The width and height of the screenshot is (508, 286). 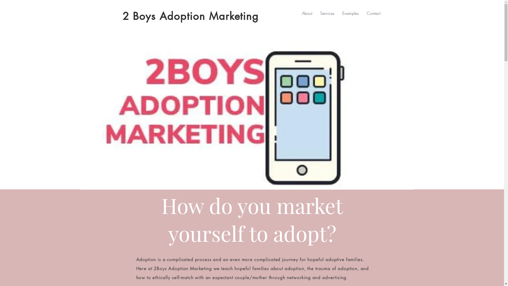 What do you see at coordinates (327, 13) in the screenshot?
I see `Services` at bounding box center [327, 13].